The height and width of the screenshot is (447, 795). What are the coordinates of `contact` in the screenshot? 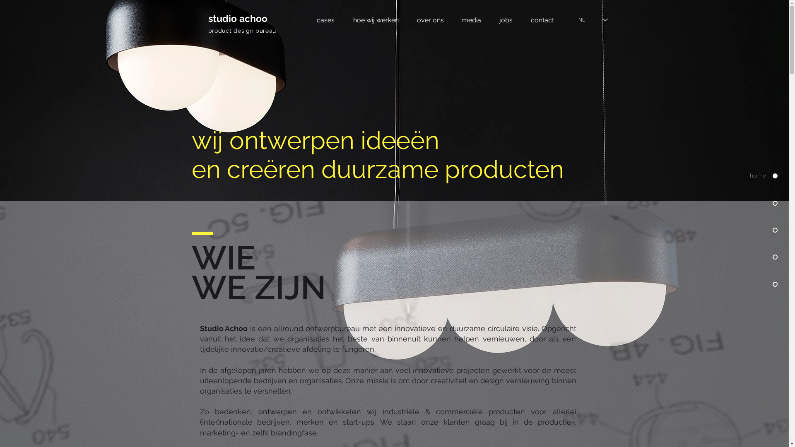 It's located at (542, 20).